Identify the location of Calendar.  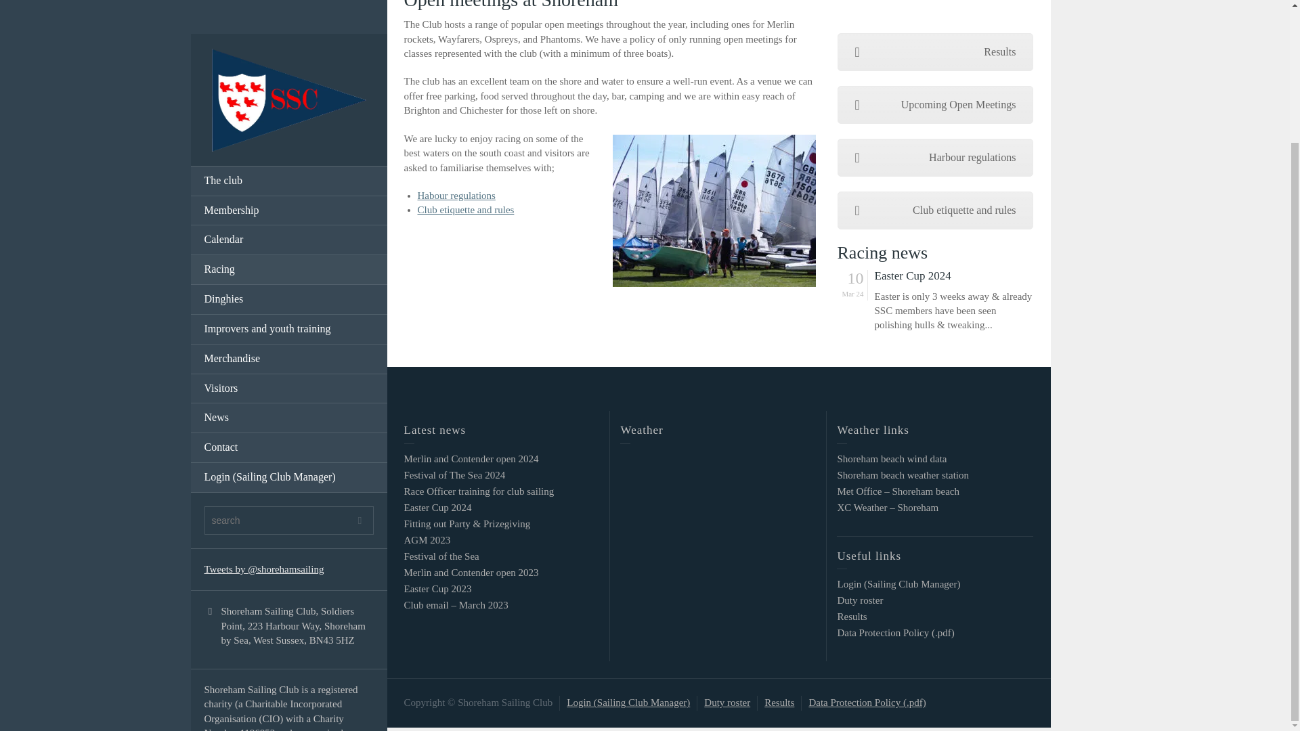
(289, 72).